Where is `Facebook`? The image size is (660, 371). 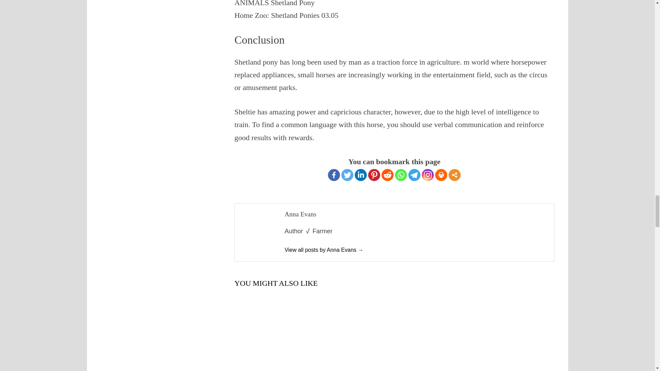 Facebook is located at coordinates (334, 175).